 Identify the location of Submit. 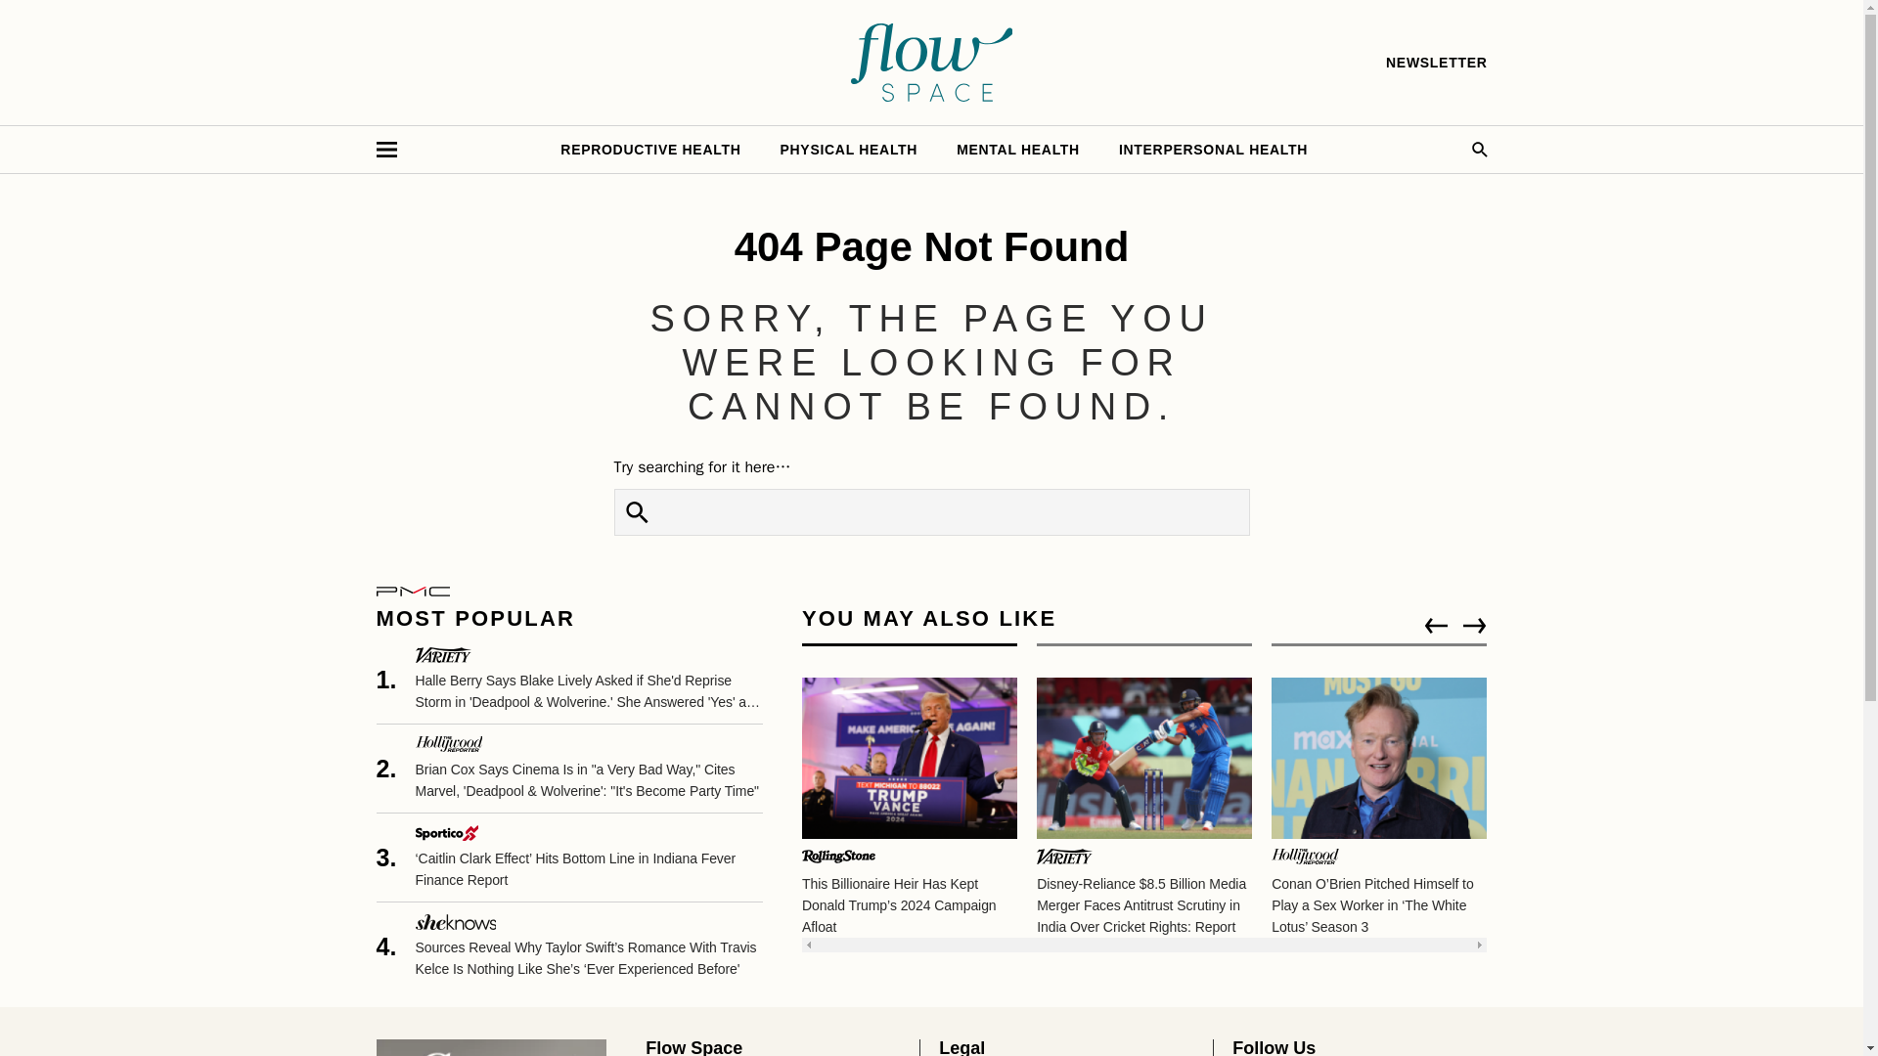
(637, 512).